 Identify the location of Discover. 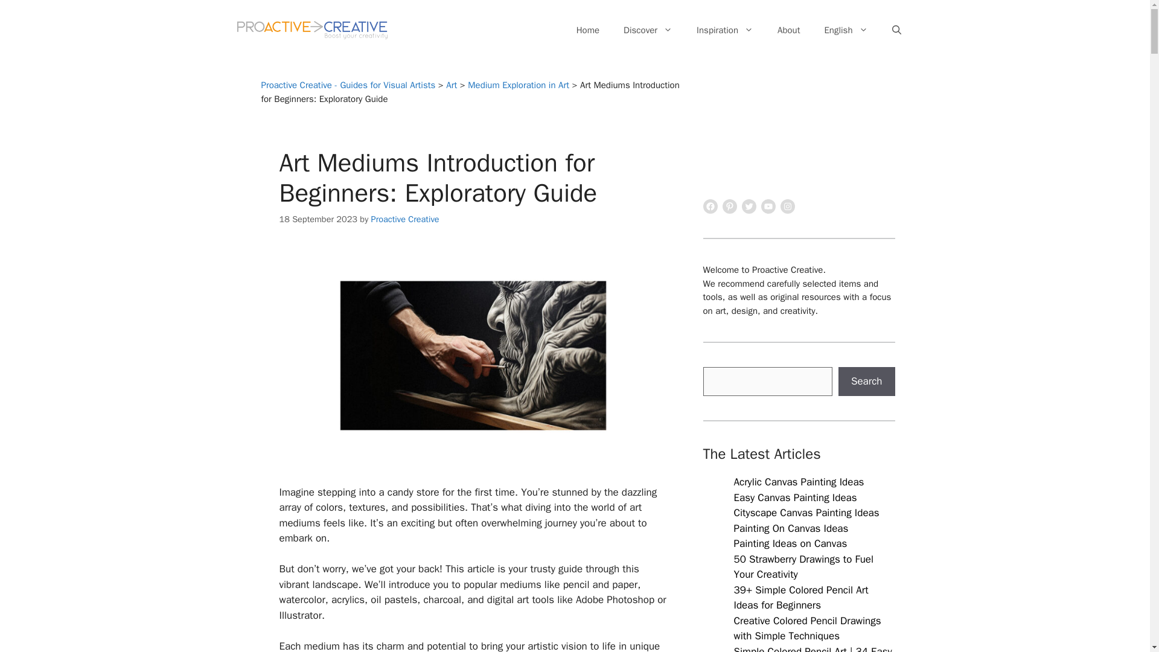
(648, 30).